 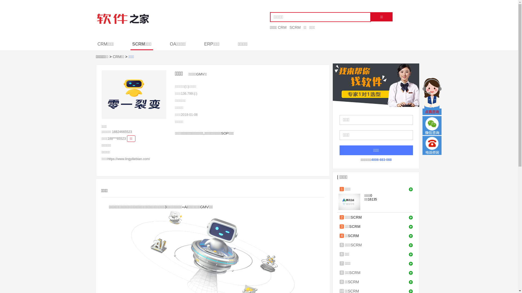 I want to click on CRM, so click(x=283, y=27).